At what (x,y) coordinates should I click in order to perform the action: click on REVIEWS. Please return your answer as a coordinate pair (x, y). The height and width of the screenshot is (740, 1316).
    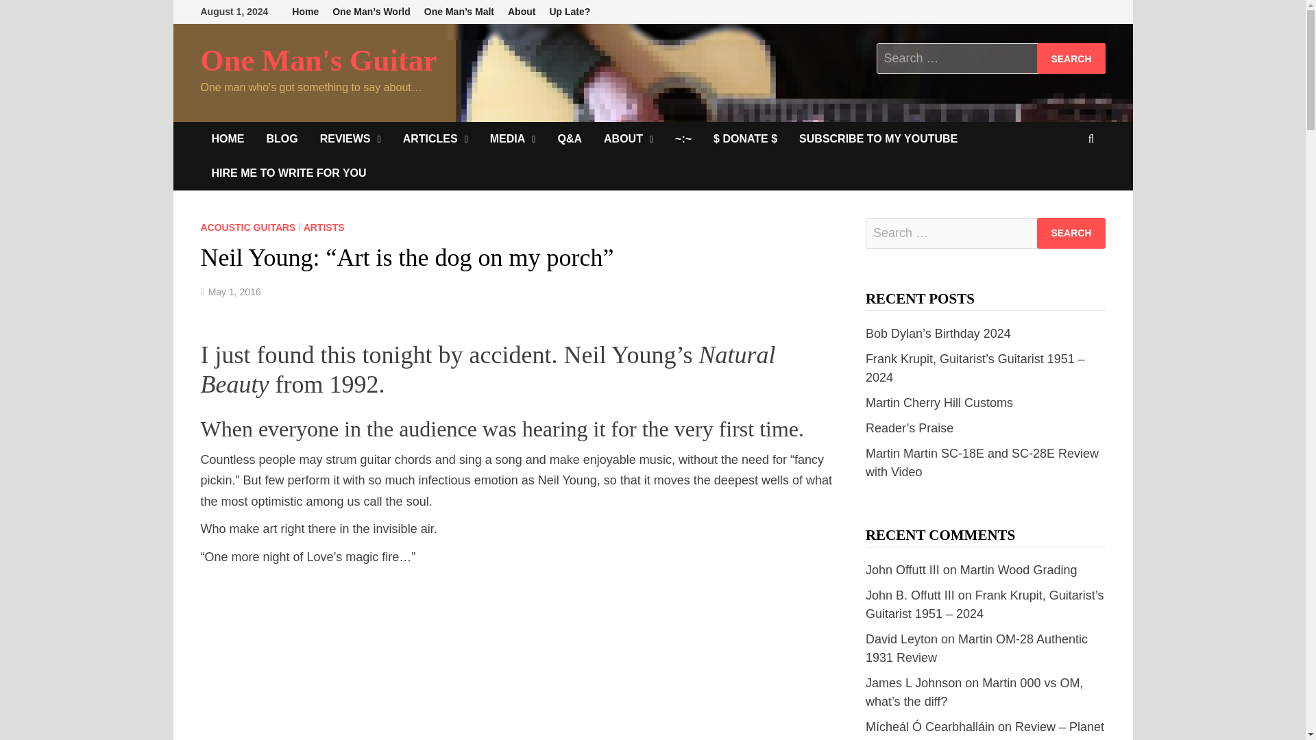
    Looking at the image, I should click on (351, 138).